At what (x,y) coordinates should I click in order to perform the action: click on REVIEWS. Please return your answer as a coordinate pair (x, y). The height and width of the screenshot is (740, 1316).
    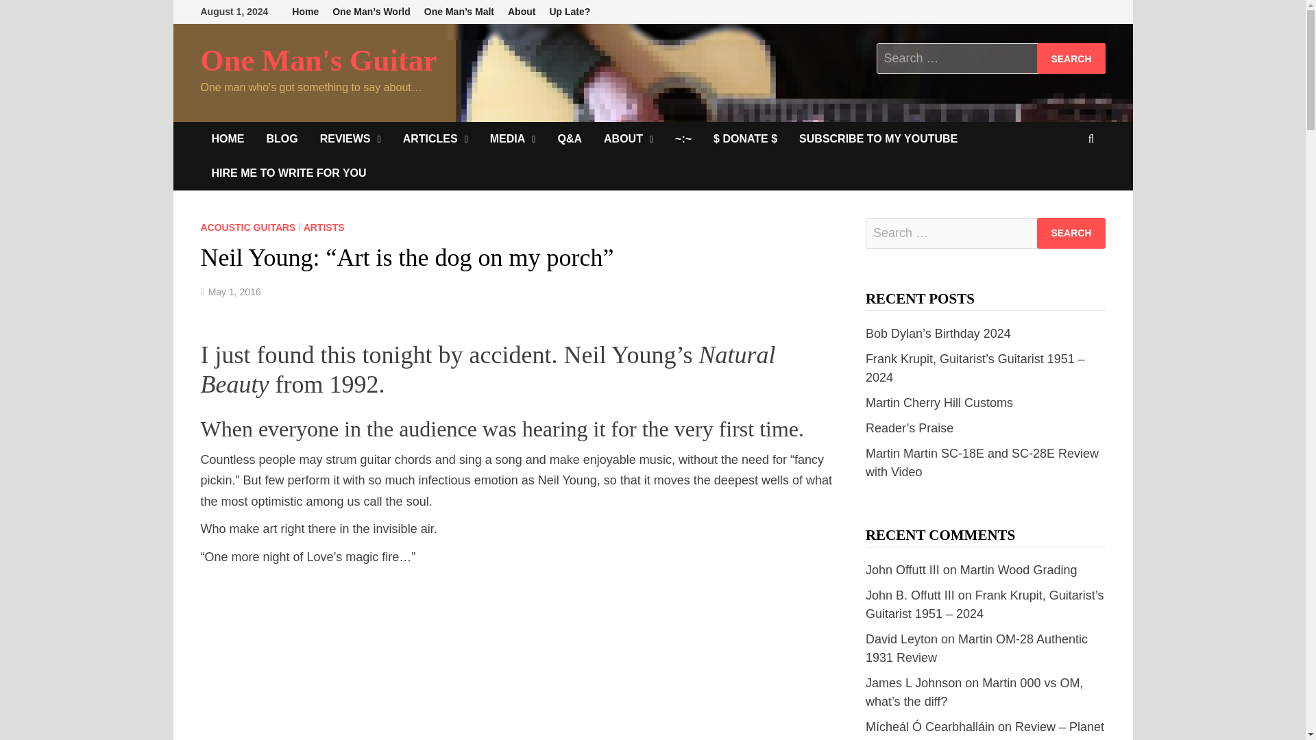
    Looking at the image, I should click on (351, 138).